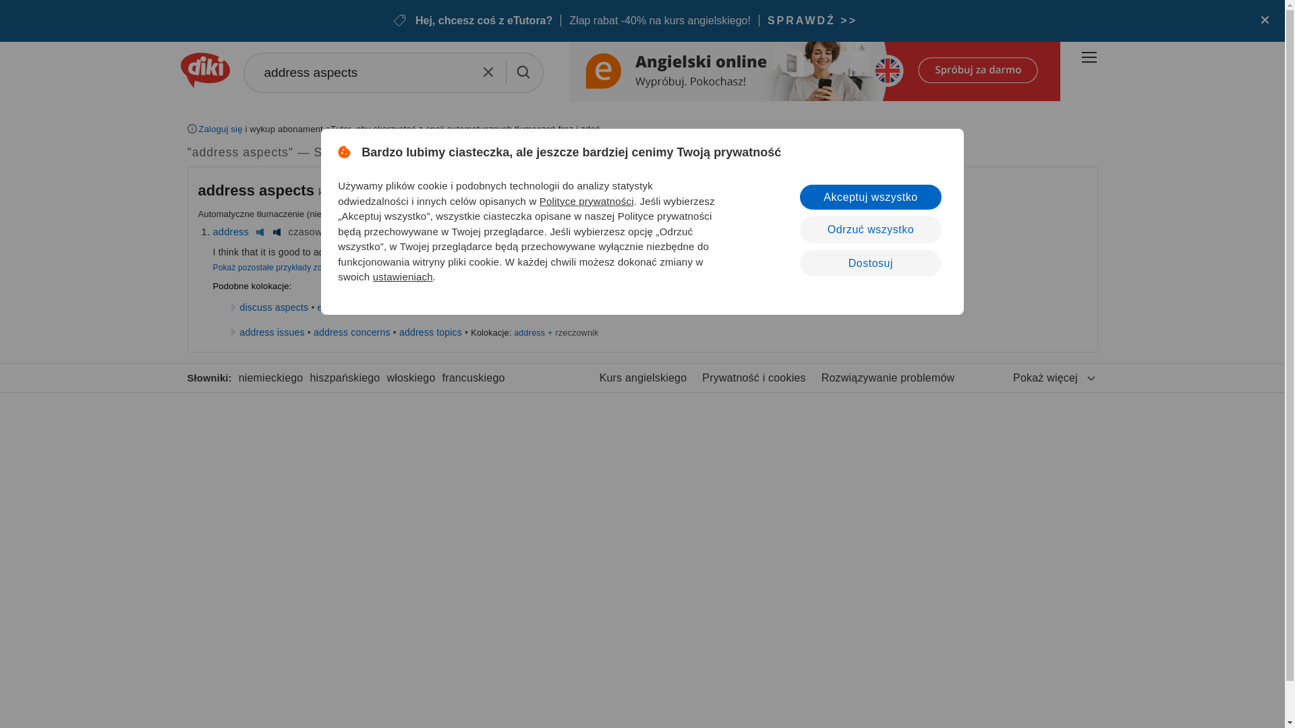 The width and height of the screenshot is (1295, 728). Describe the element at coordinates (277, 232) in the screenshot. I see `American English` at that location.